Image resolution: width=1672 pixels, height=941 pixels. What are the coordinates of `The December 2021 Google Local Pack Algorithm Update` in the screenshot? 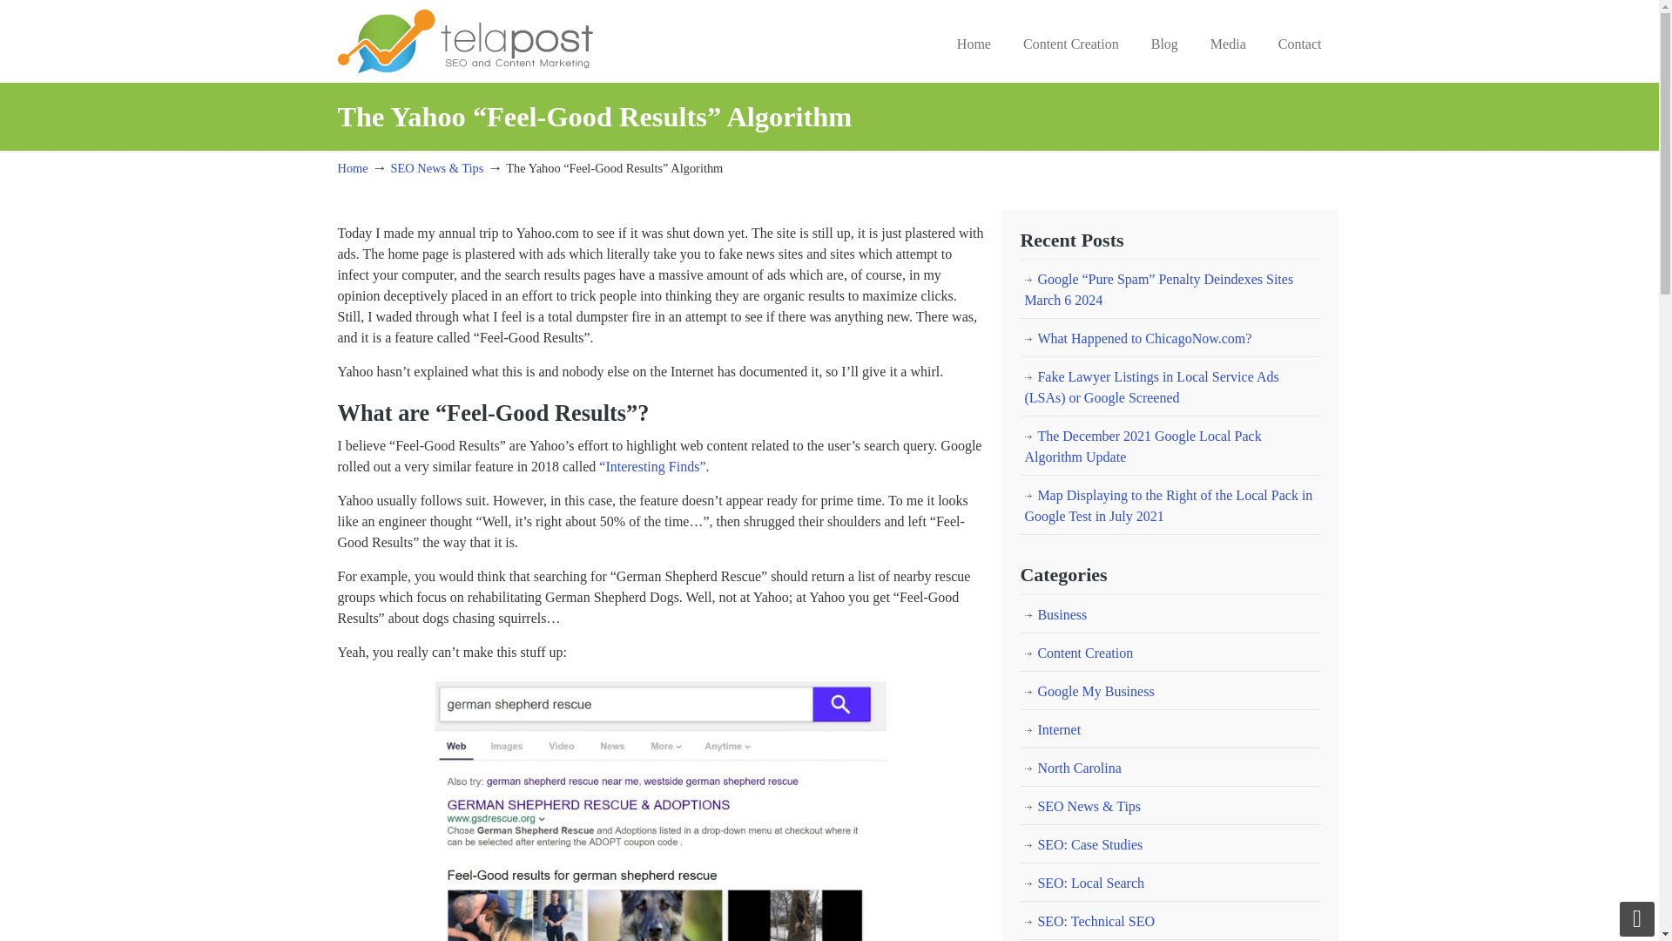 It's located at (1170, 446).